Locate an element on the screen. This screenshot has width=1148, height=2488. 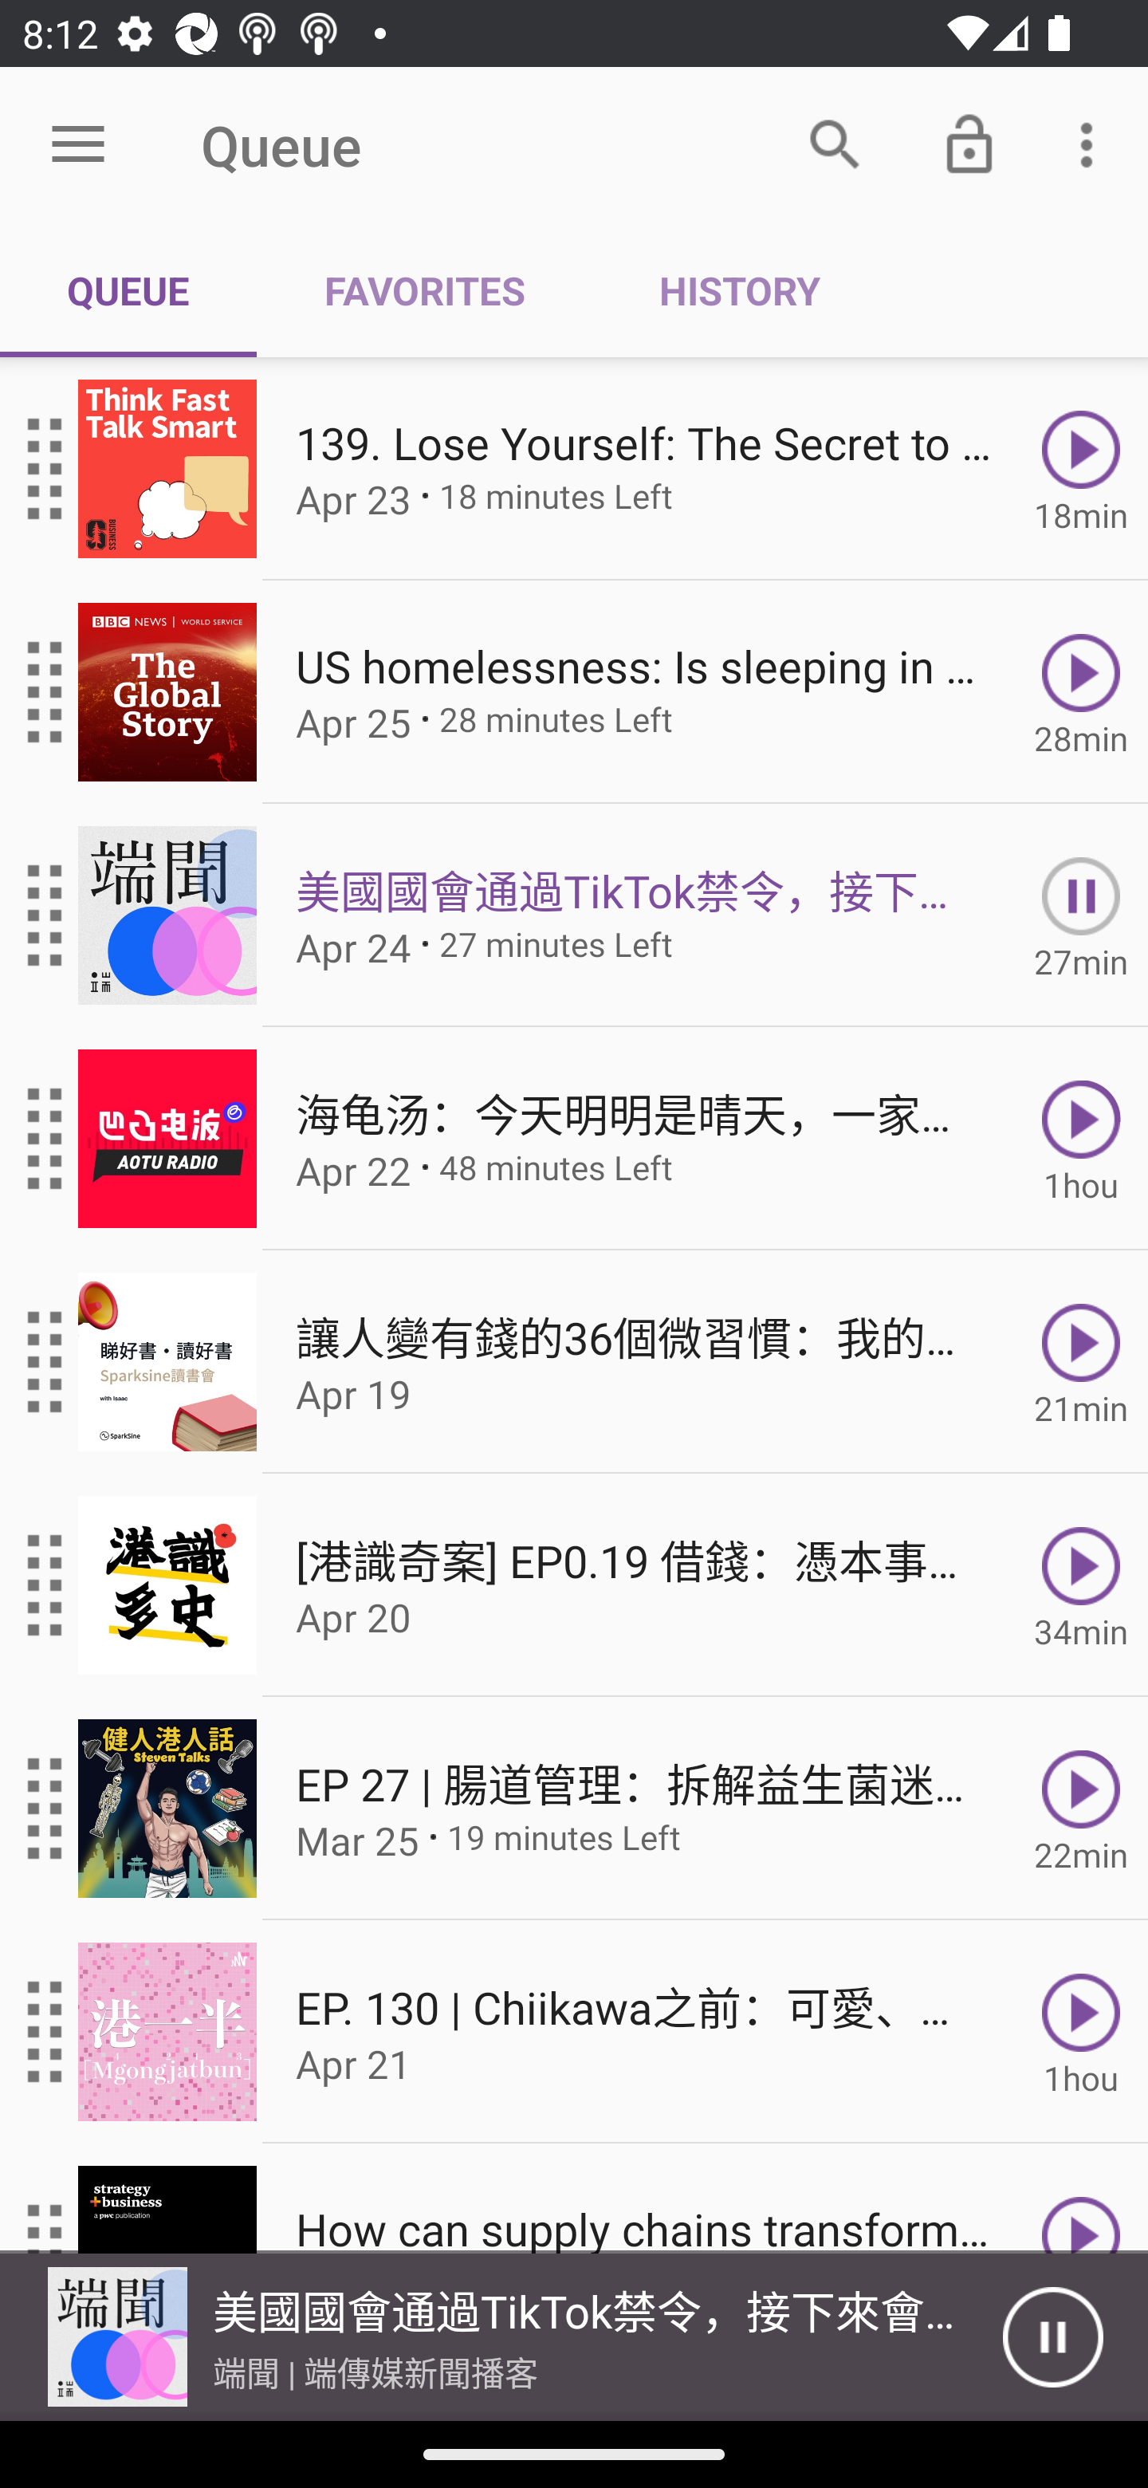
HISTORY is located at coordinates (739, 290).